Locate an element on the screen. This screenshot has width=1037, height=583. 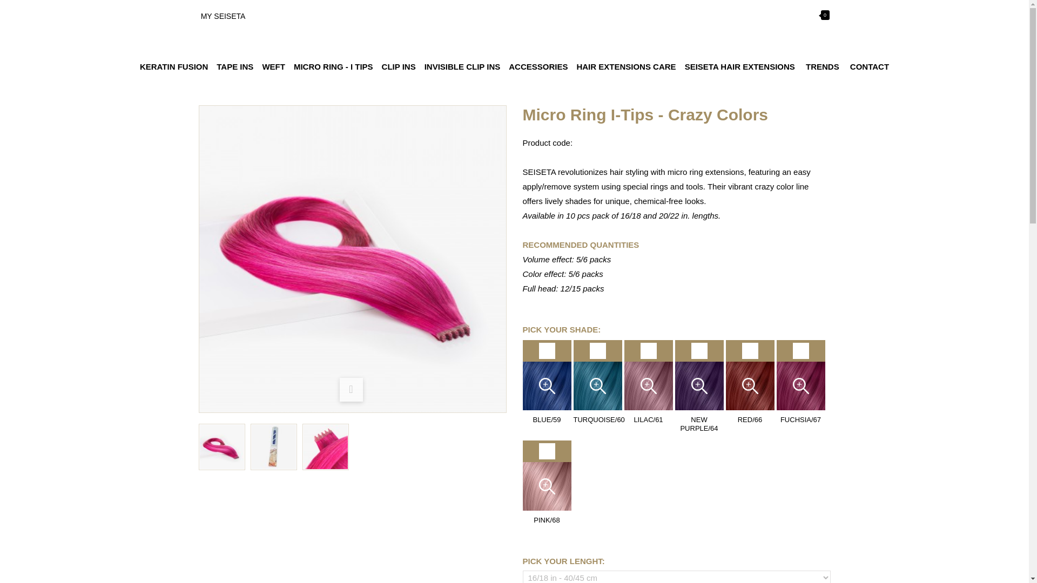
TRENDS is located at coordinates (823, 66).